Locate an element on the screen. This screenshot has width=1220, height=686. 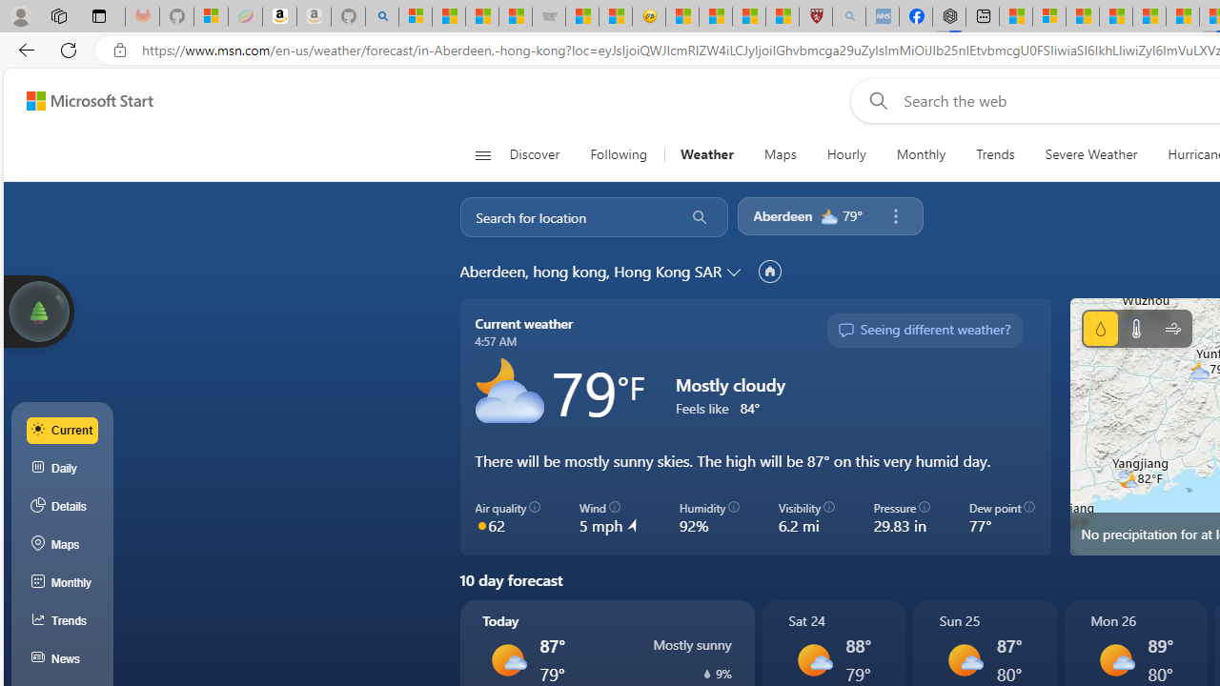
Weather is located at coordinates (706, 154).